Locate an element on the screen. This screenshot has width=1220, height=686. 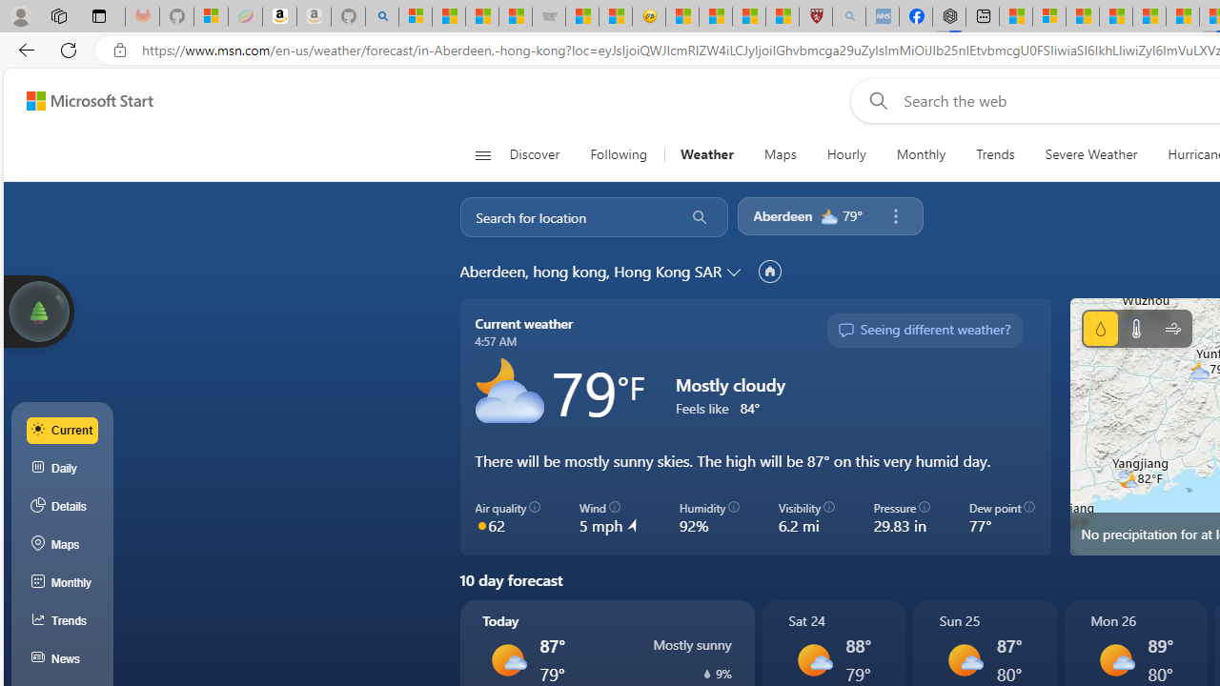
Weather is located at coordinates (706, 154).